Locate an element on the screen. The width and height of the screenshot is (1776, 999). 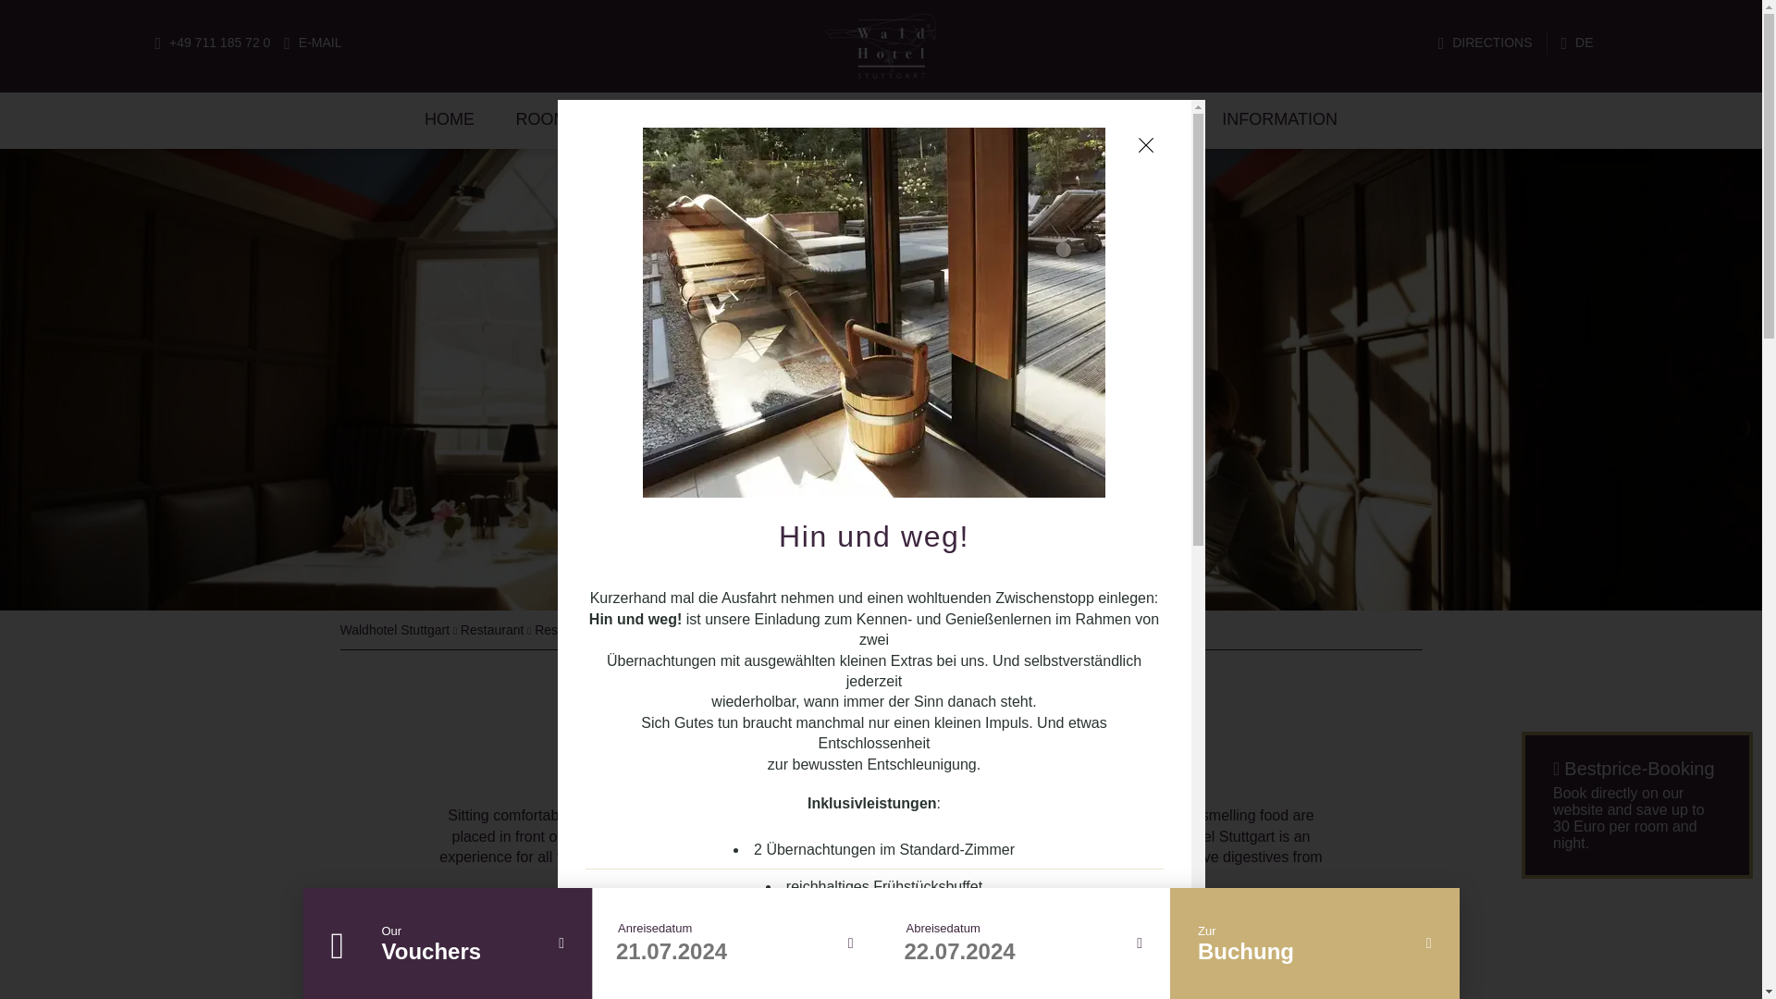
ROOMS is located at coordinates (548, 119).